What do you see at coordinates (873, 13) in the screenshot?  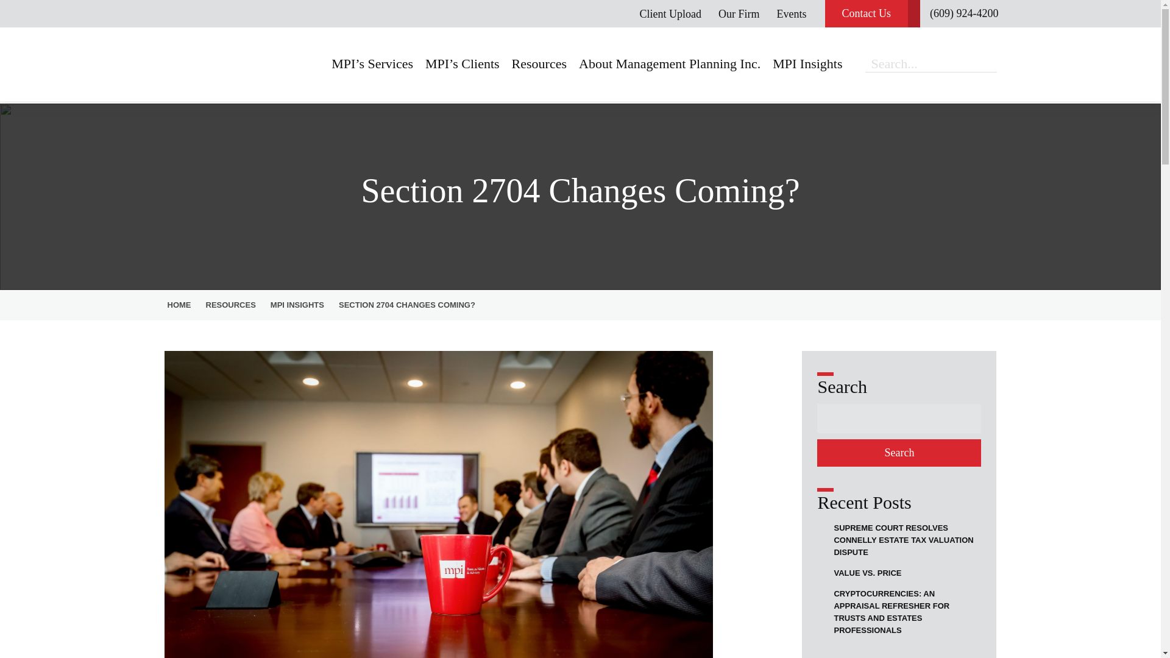 I see `Contact Us` at bounding box center [873, 13].